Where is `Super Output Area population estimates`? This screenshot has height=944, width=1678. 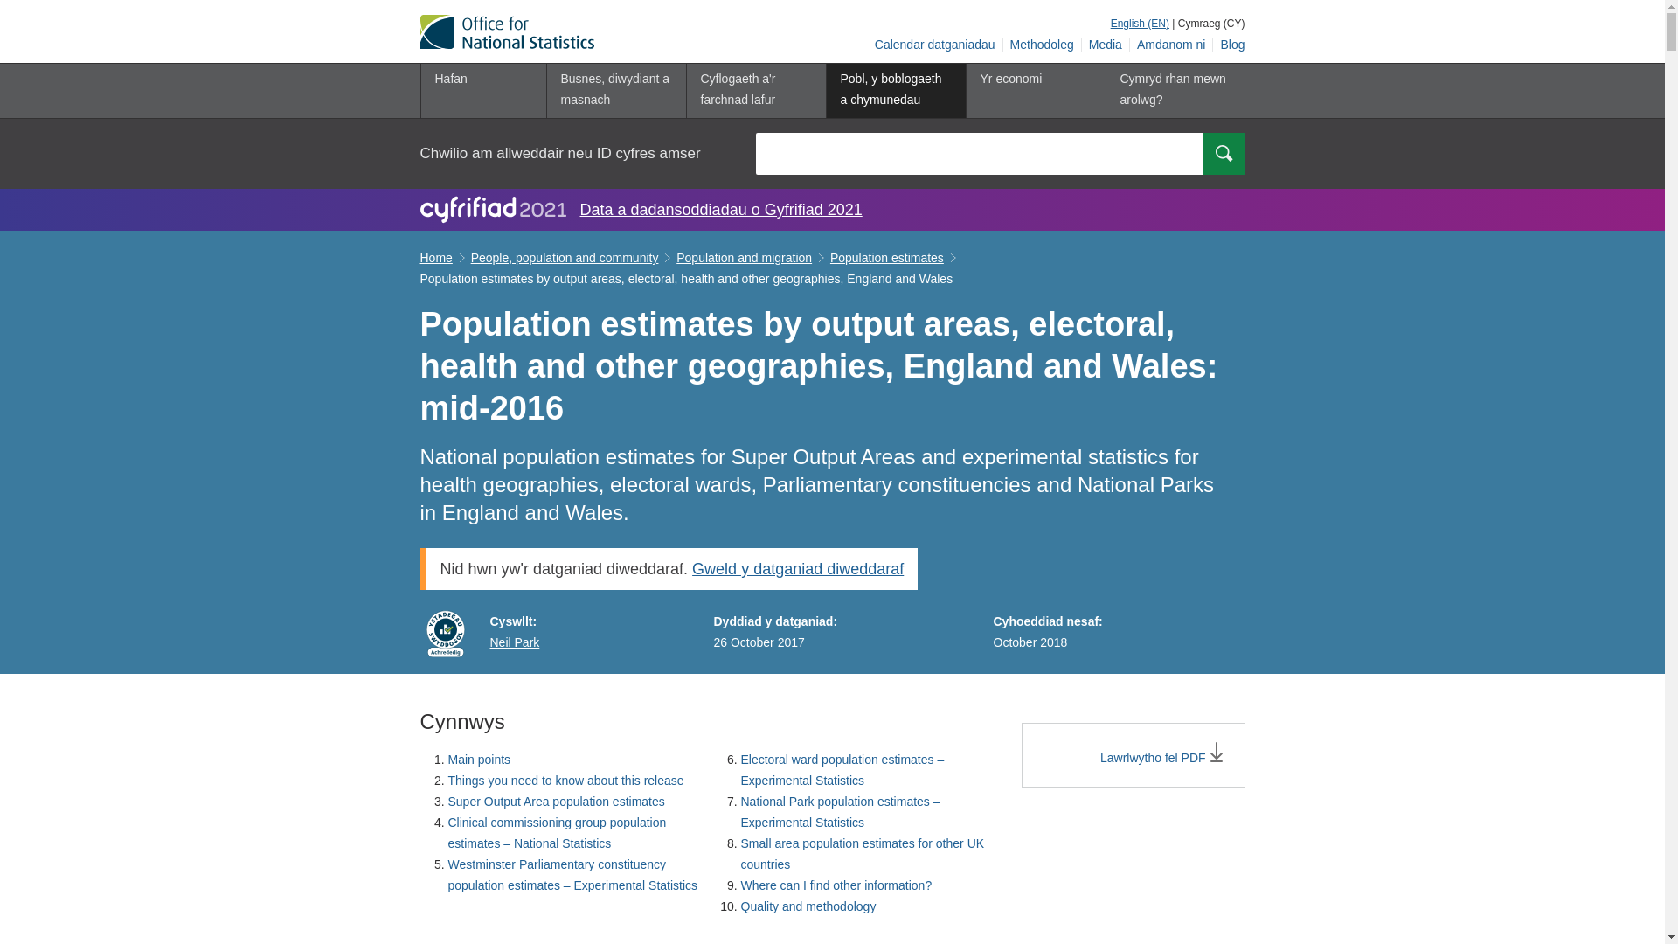 Super Output Area population estimates is located at coordinates (556, 801).